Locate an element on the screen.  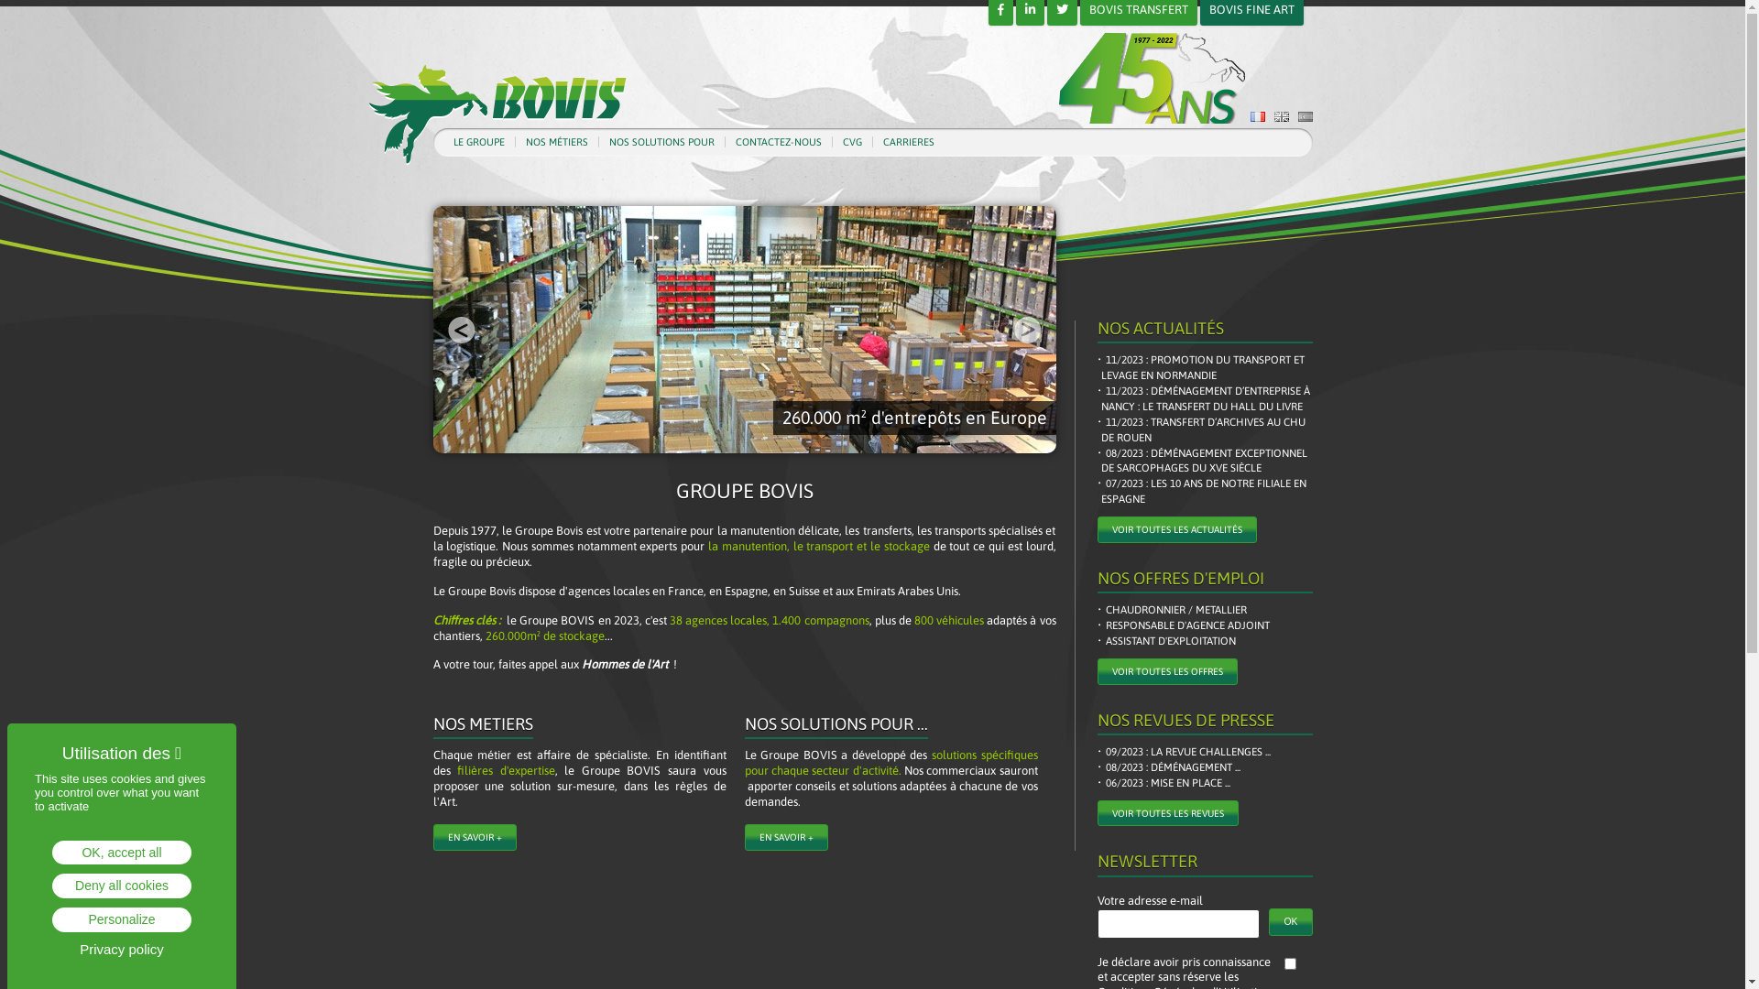
CVG is located at coordinates (852, 143).